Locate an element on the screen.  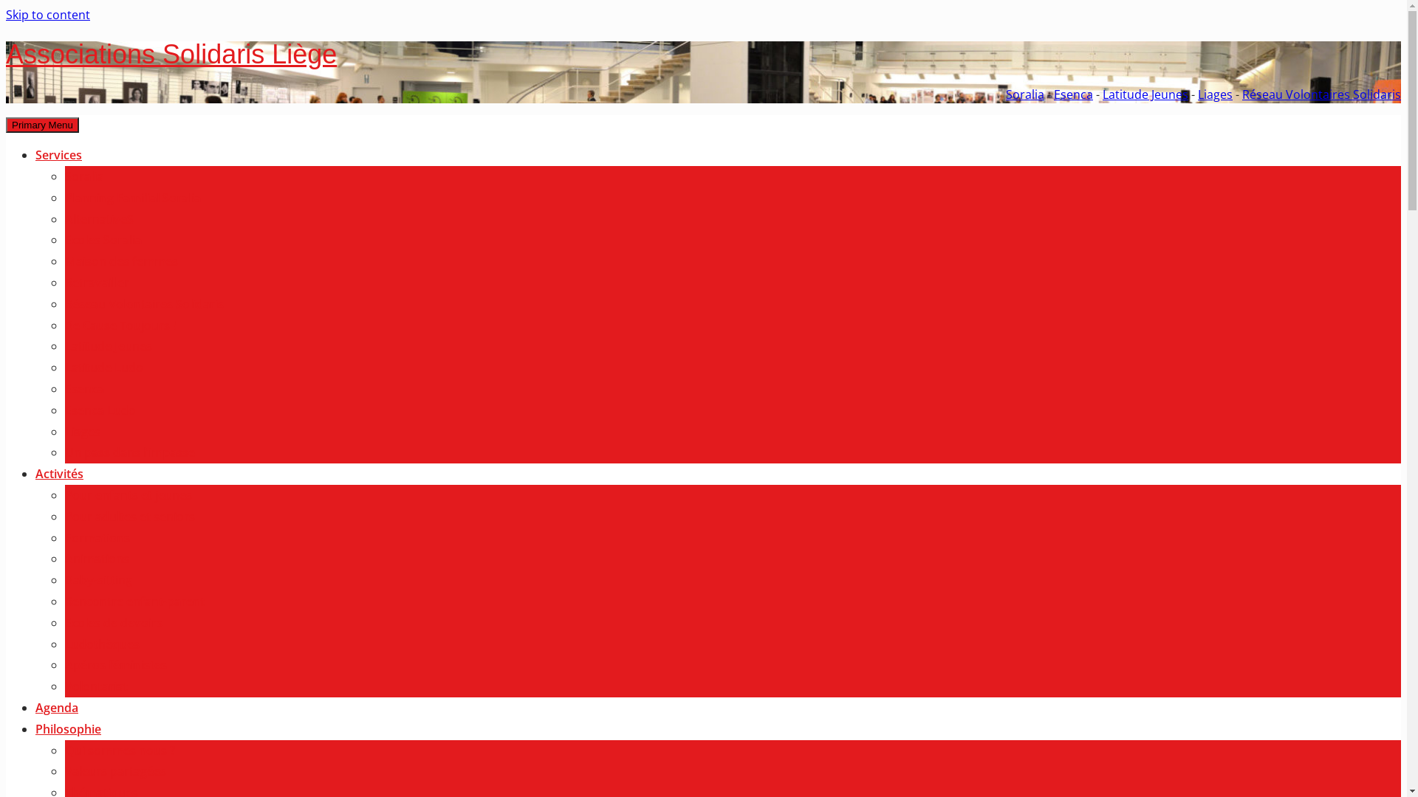
Animations is located at coordinates (97, 559).